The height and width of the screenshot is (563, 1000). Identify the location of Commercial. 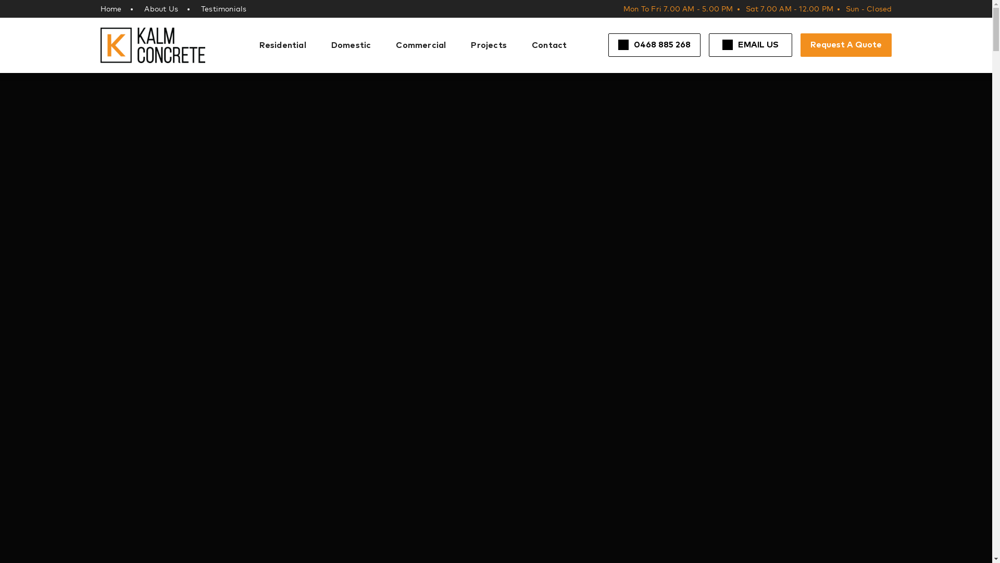
(421, 45).